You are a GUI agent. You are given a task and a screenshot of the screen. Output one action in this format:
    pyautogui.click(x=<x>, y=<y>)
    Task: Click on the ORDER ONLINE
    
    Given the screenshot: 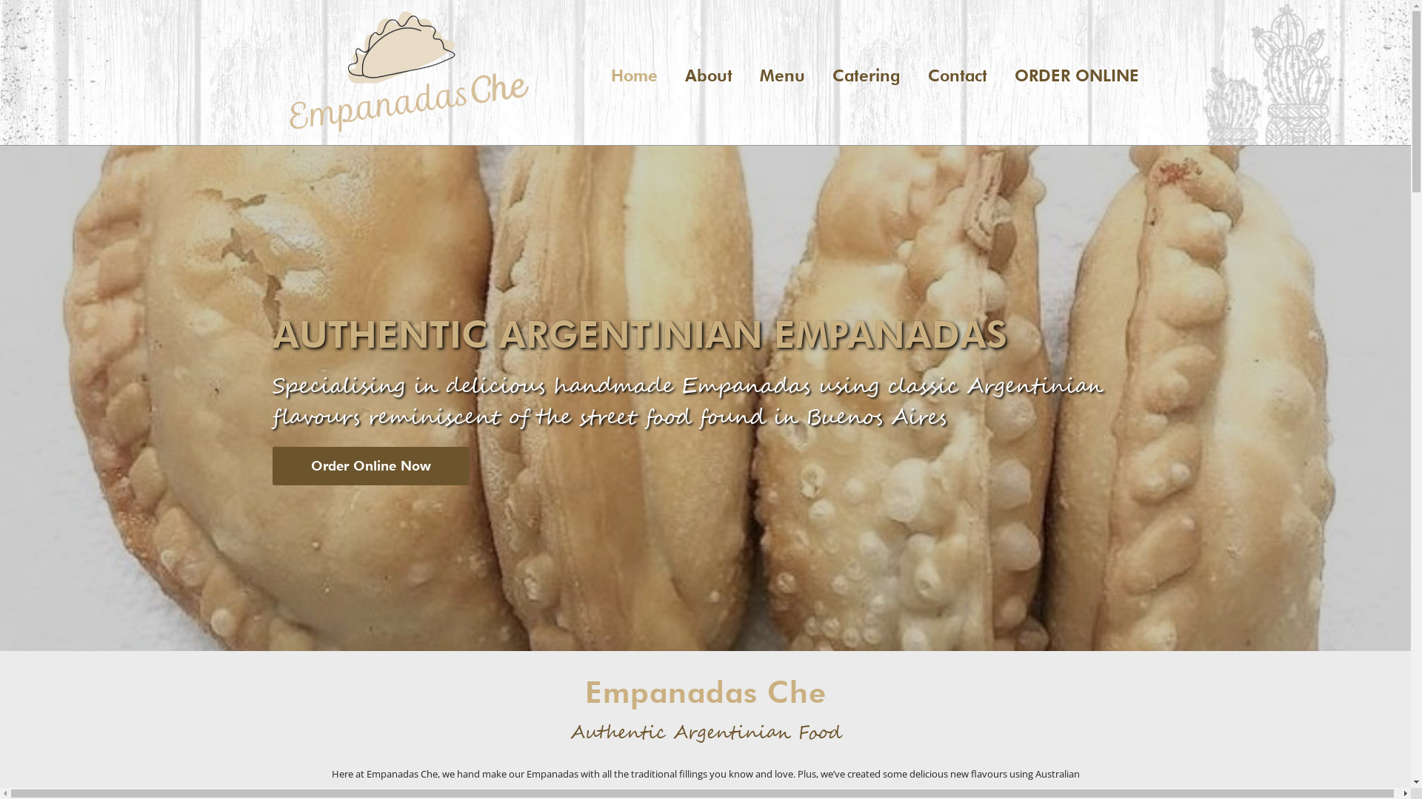 What is the action you would take?
    pyautogui.click(x=1077, y=75)
    